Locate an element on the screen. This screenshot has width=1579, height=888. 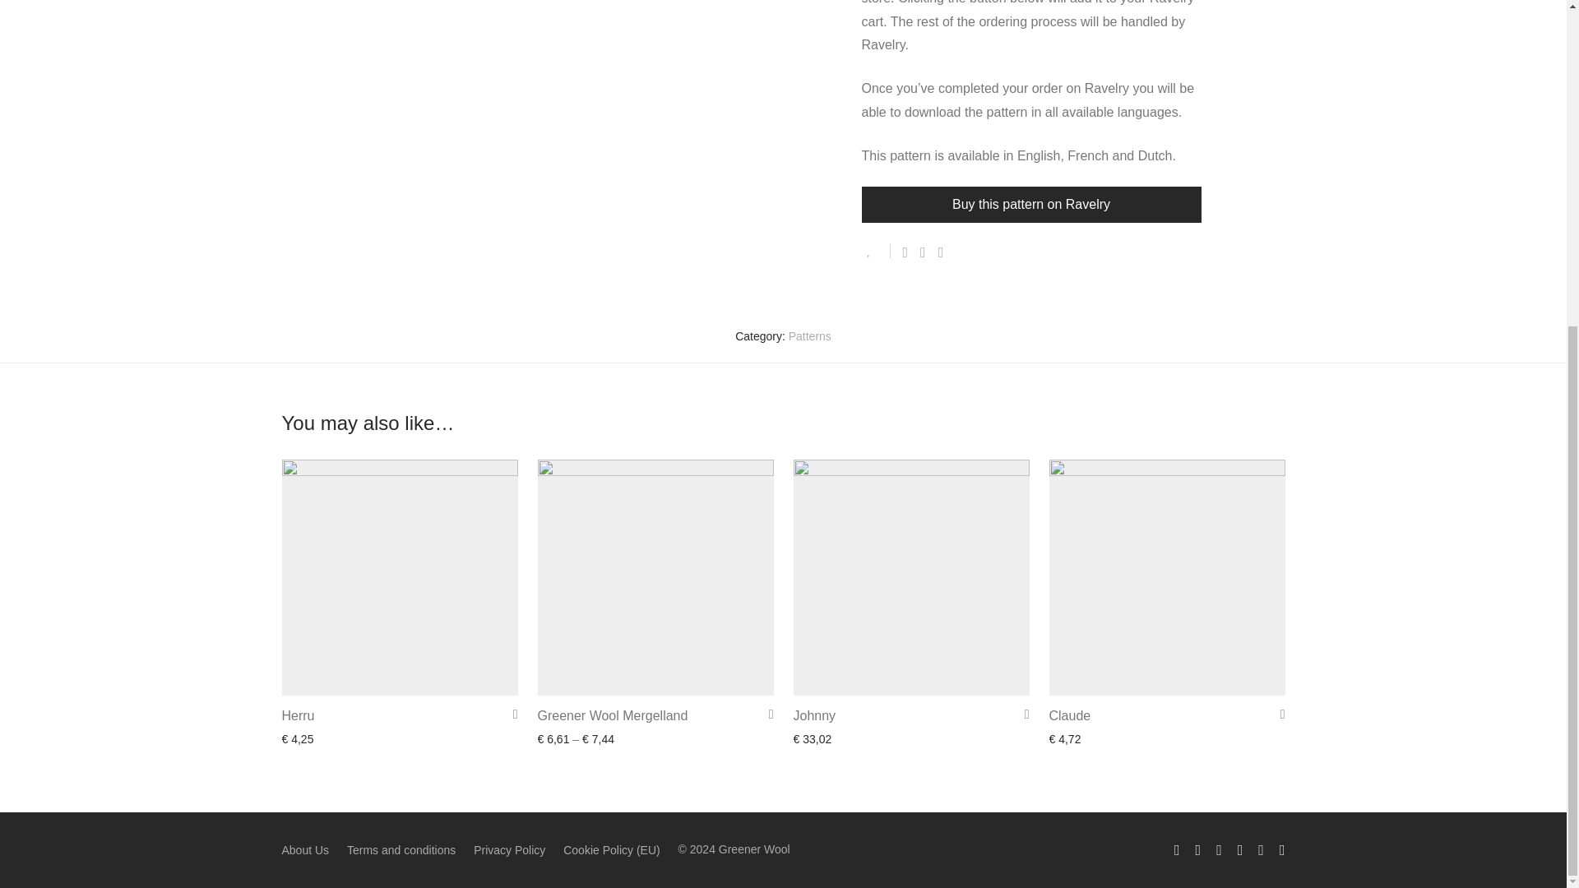
Herru is located at coordinates (298, 715).